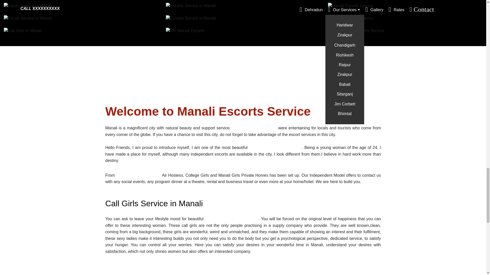  Describe the element at coordinates (191, 6) in the screenshot. I see `Escorts Service in Manali` at that location.